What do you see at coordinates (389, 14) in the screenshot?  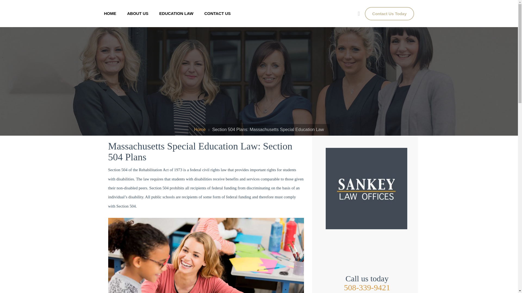 I see `Contact Us Today` at bounding box center [389, 14].